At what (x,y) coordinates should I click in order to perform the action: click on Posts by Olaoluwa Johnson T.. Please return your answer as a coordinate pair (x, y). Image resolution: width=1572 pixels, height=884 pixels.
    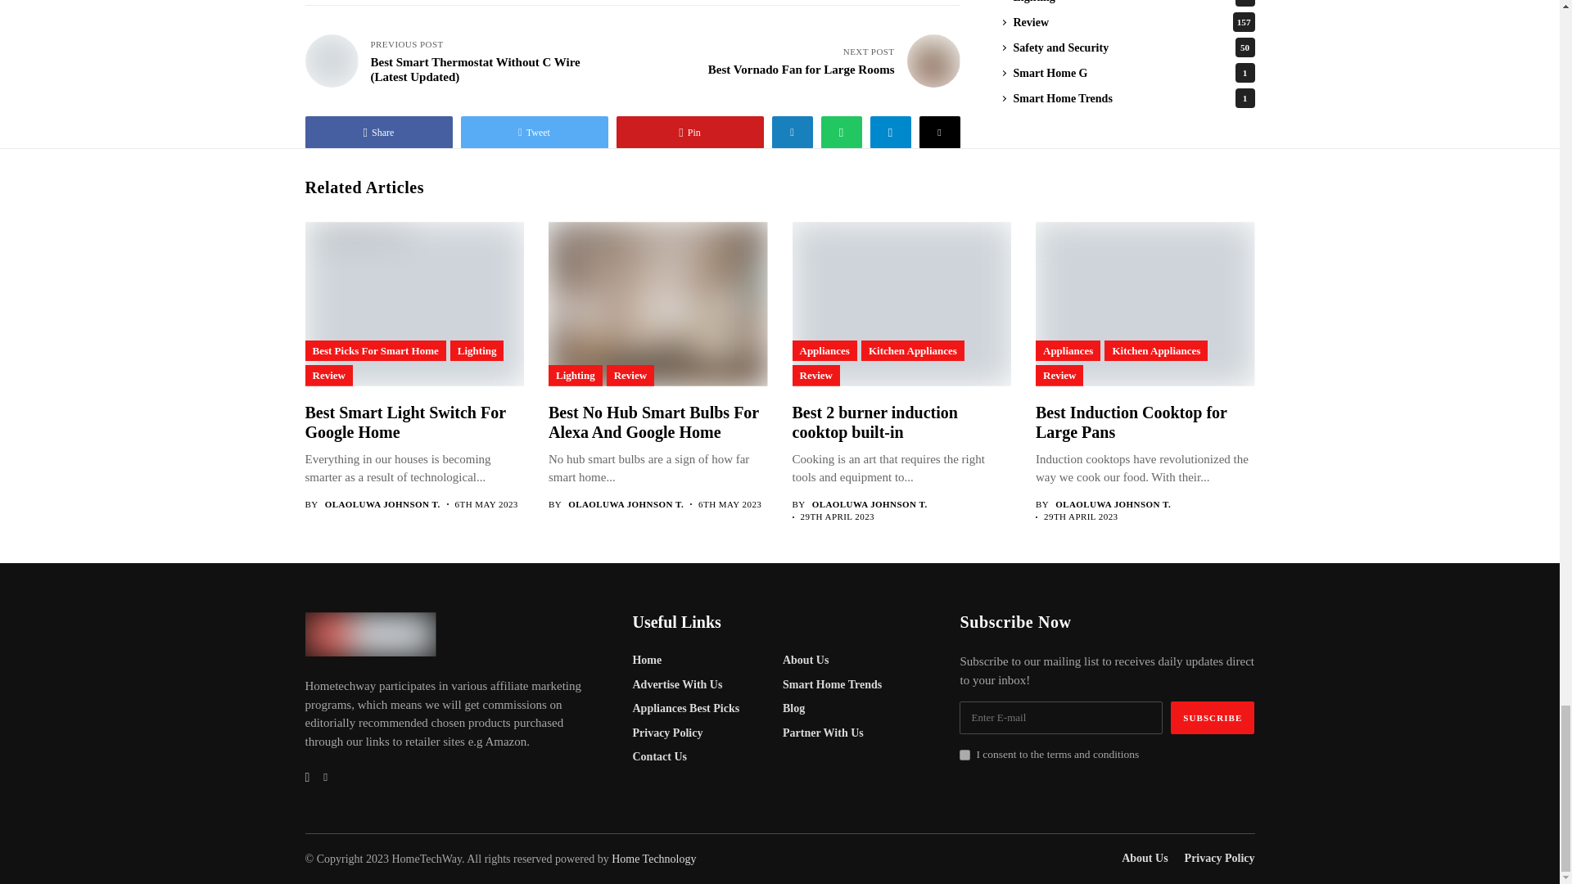
    Looking at the image, I should click on (870, 504).